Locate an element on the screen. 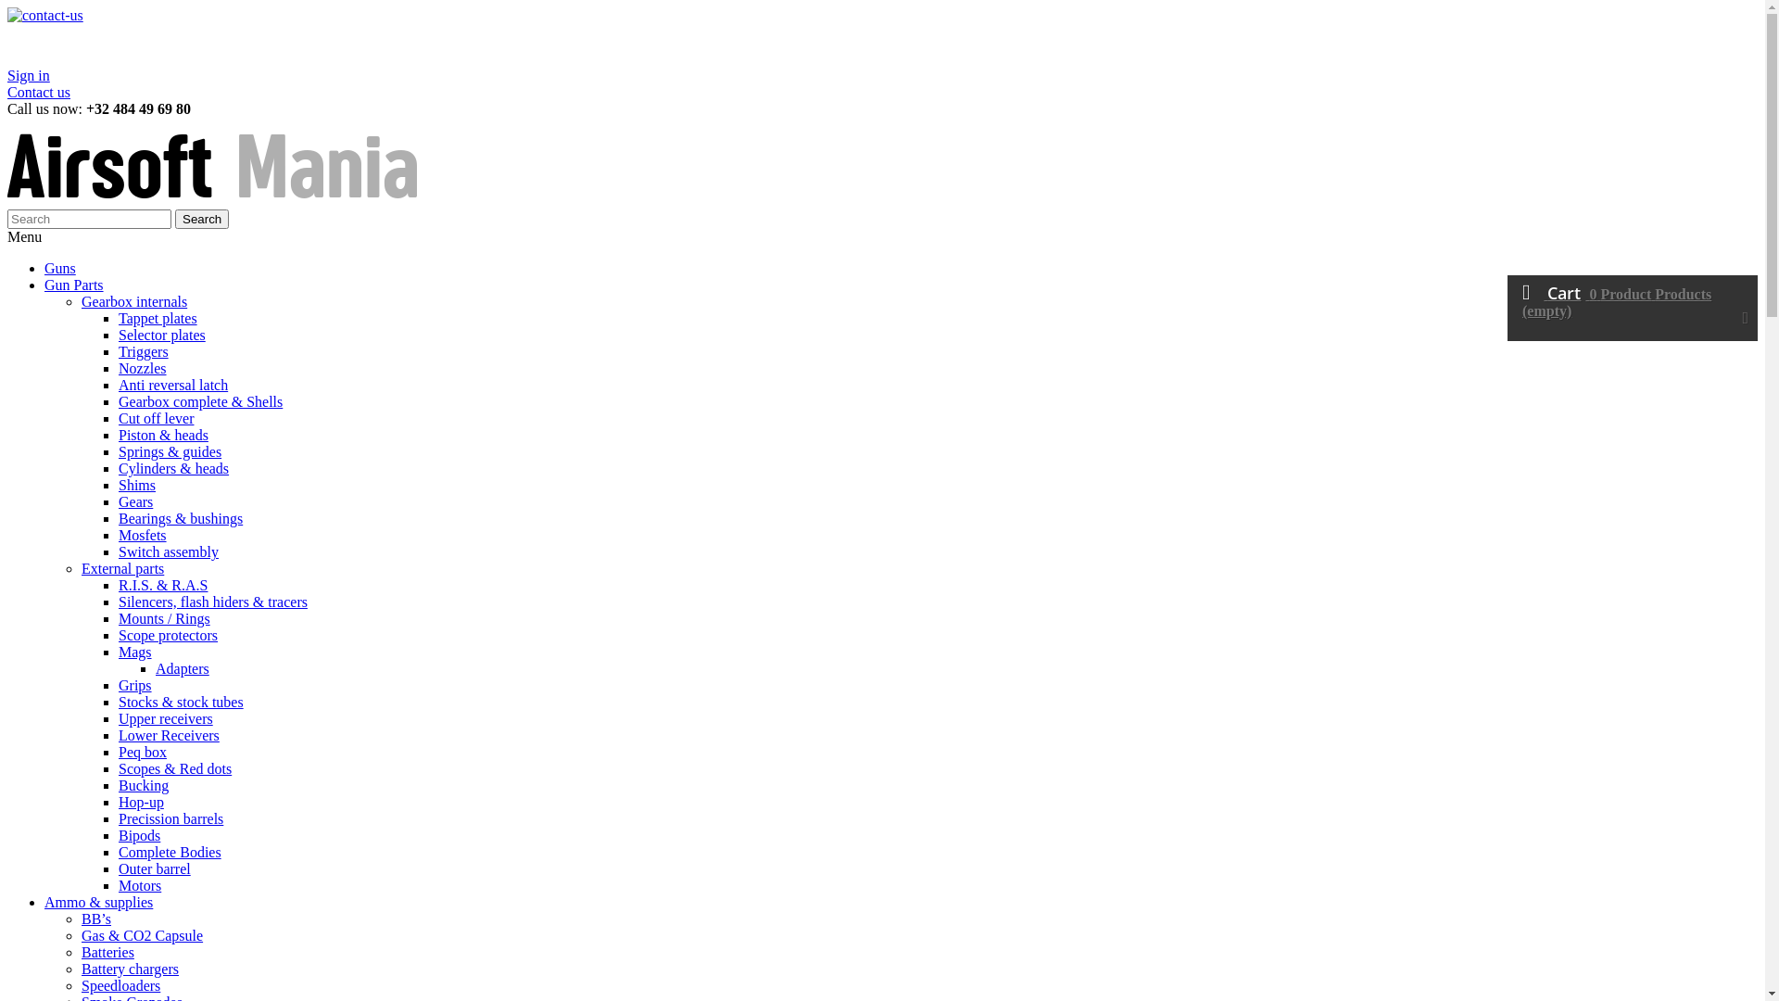 The height and width of the screenshot is (1001, 1779). Stocks & stock tubes is located at coordinates (182, 703).